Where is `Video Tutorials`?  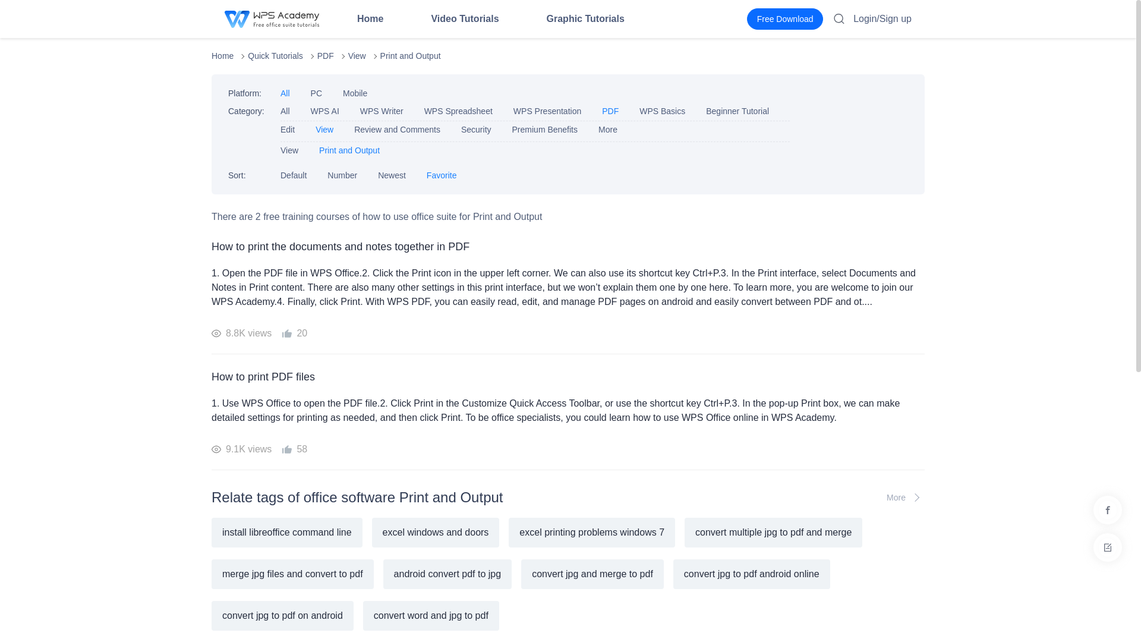
Video Tutorials is located at coordinates (465, 19).